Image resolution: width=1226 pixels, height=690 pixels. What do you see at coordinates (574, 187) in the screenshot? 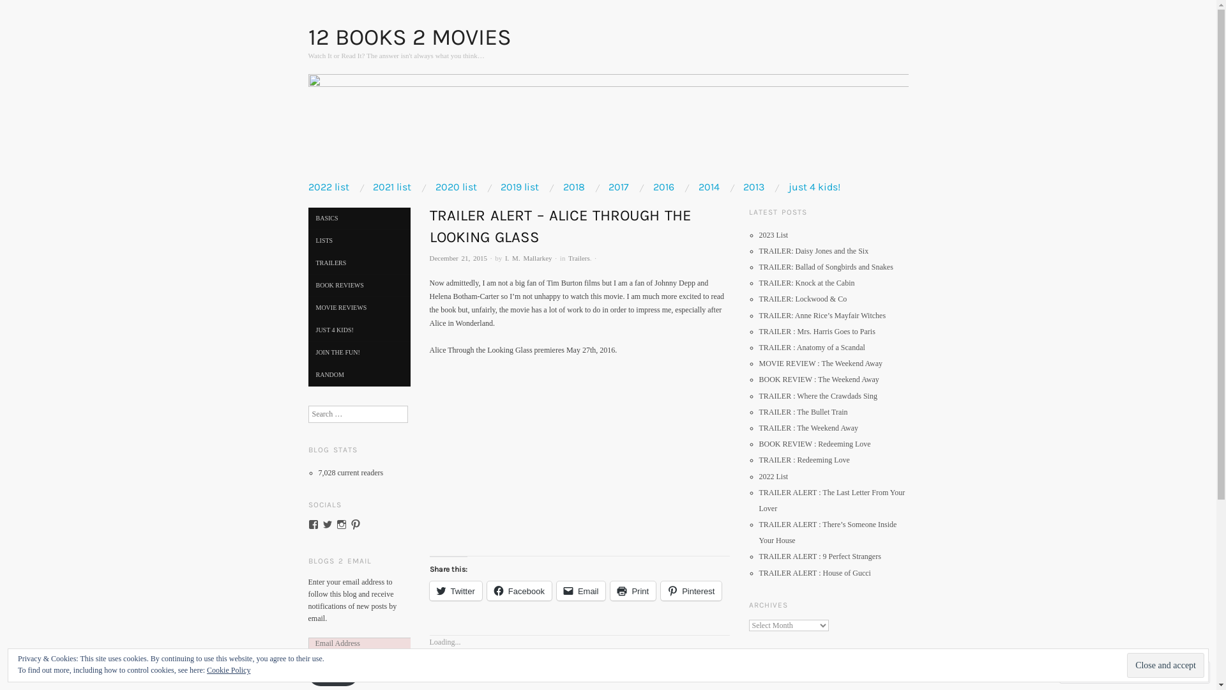
I see `2018` at bounding box center [574, 187].